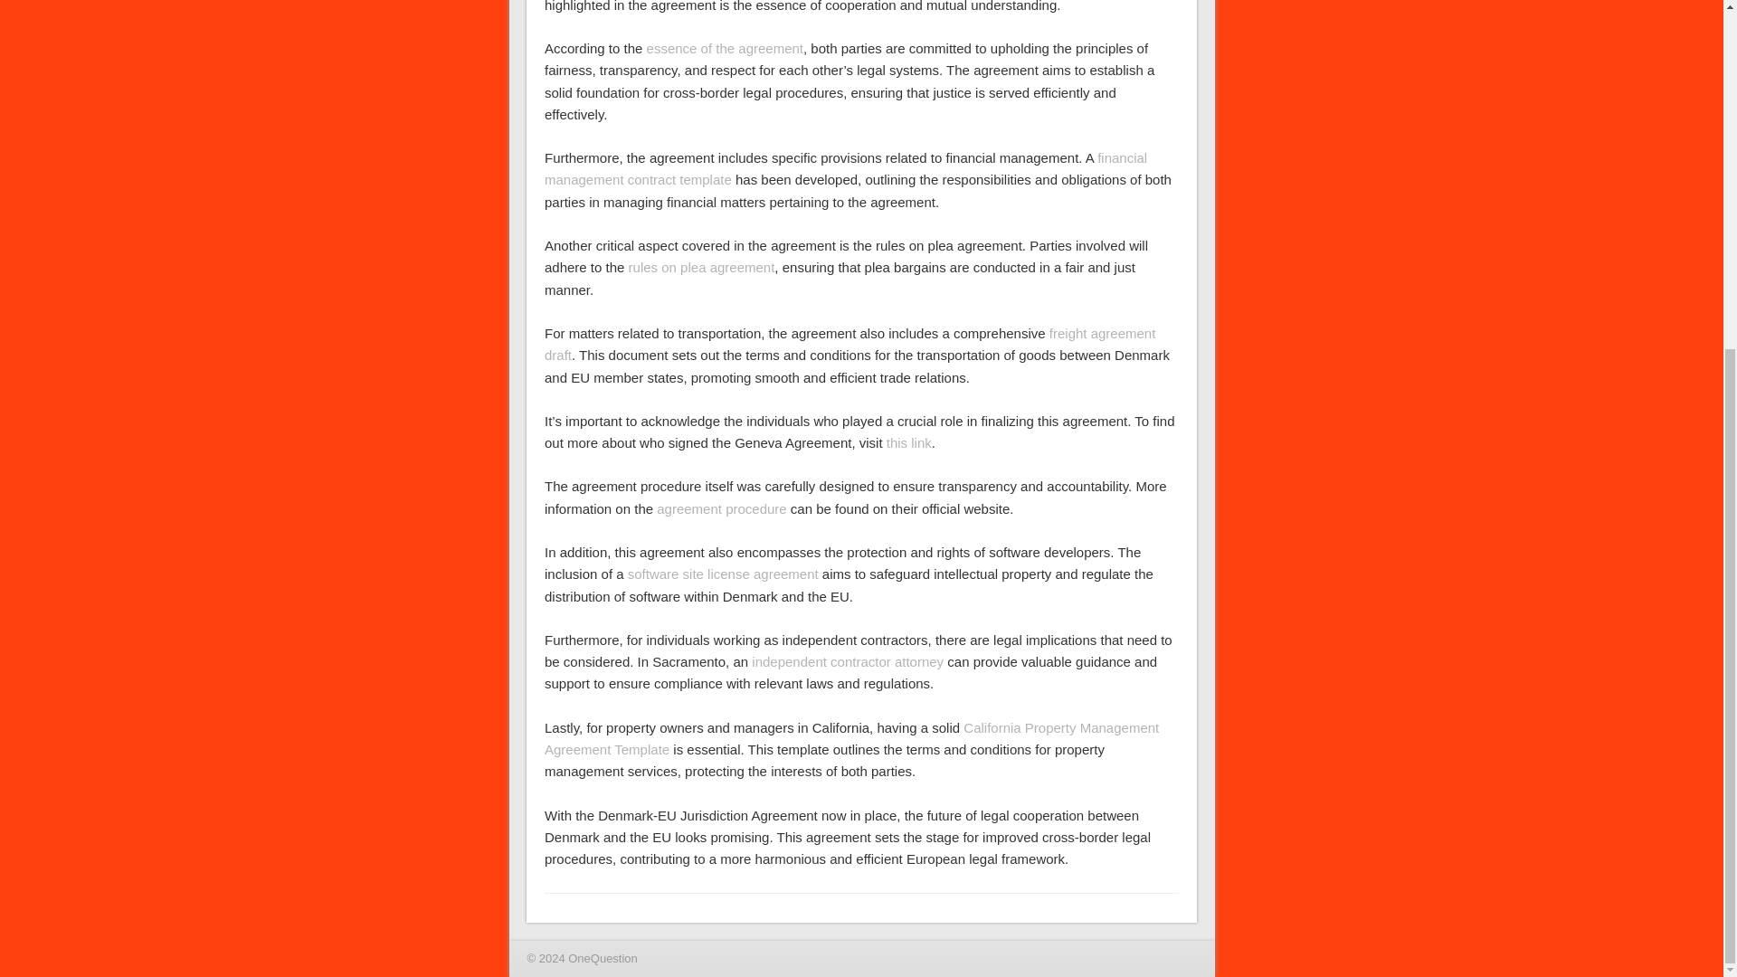  Describe the element at coordinates (702, 267) in the screenshot. I see `rules on plea agreement` at that location.